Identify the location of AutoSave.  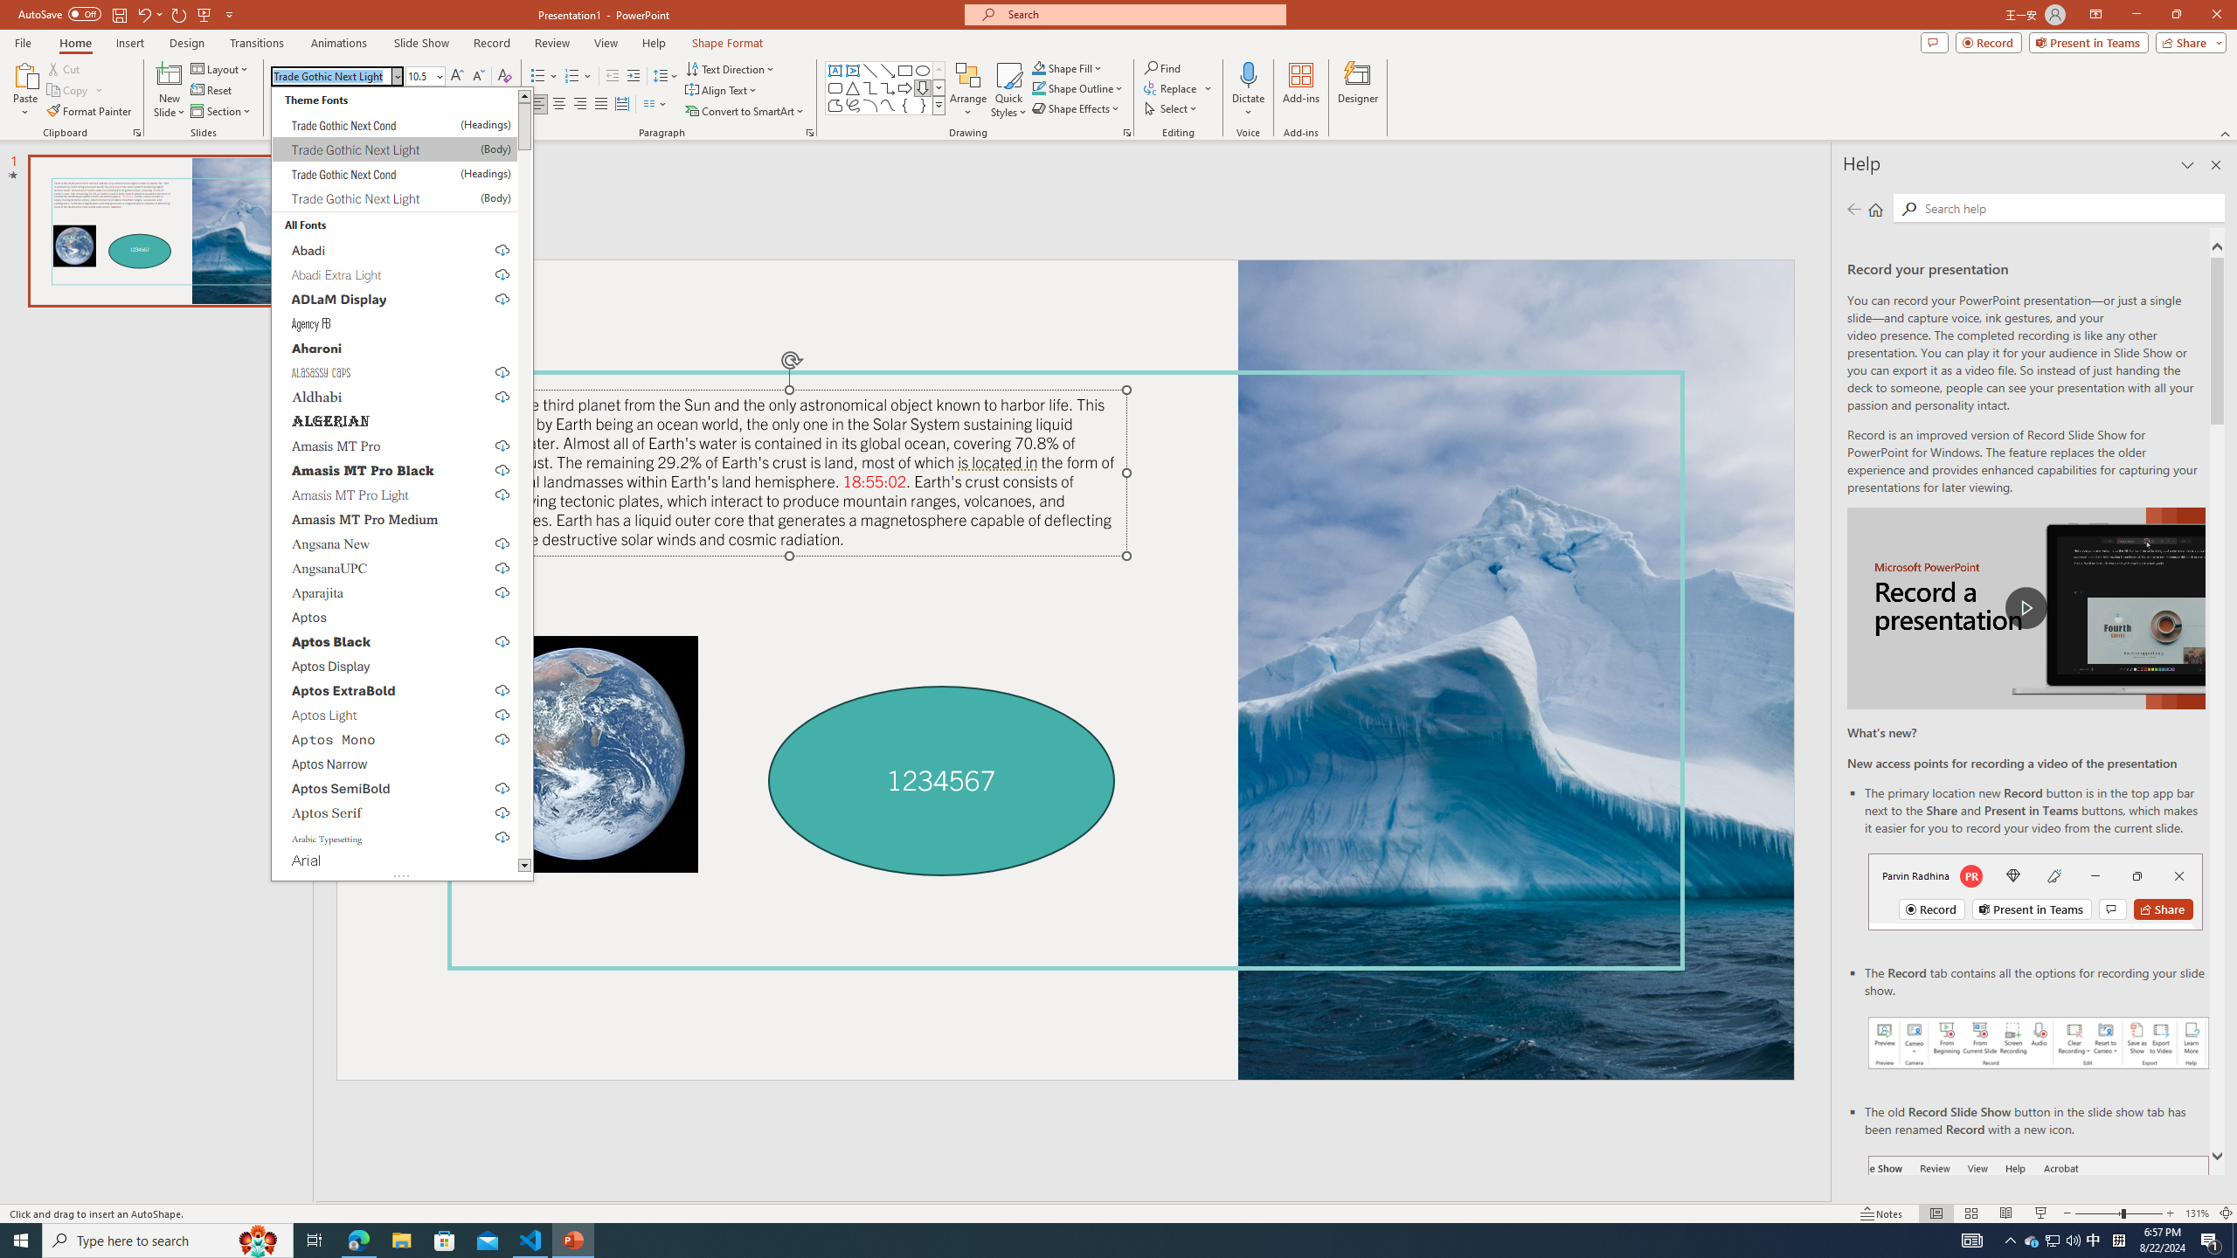
(59, 14).